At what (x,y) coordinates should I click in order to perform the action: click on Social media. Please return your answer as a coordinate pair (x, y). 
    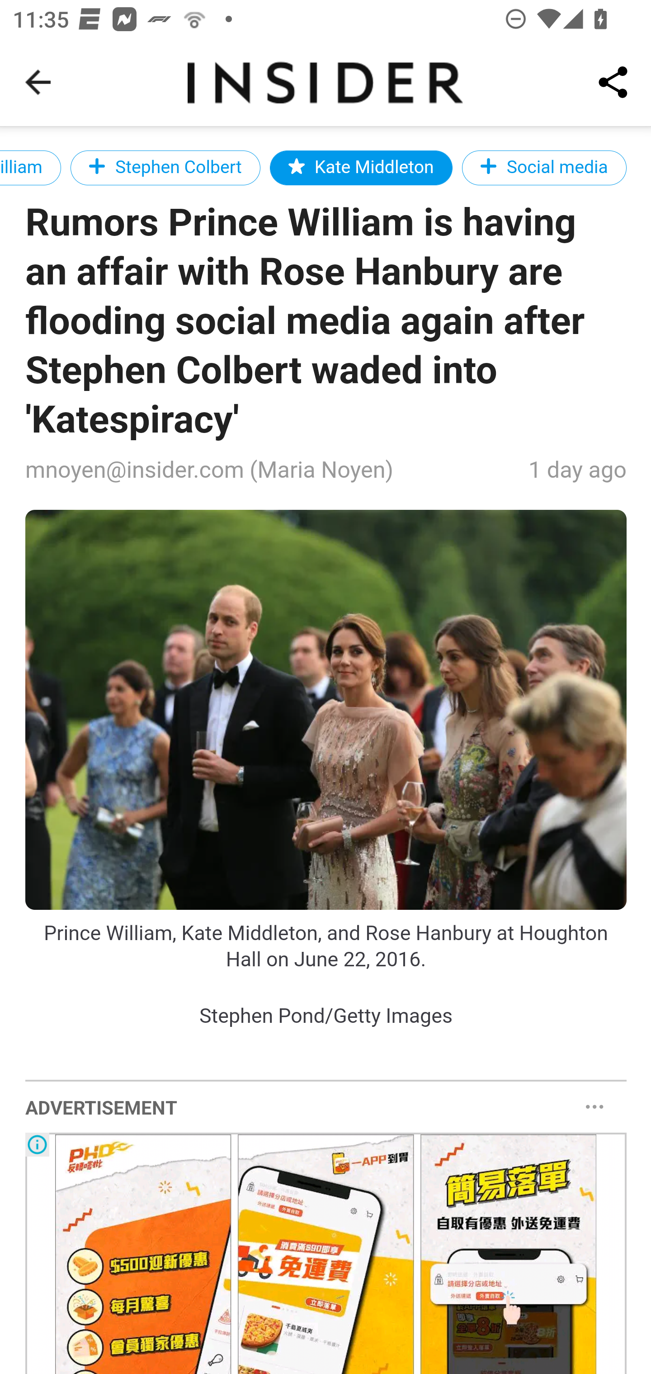
    Looking at the image, I should click on (544, 167).